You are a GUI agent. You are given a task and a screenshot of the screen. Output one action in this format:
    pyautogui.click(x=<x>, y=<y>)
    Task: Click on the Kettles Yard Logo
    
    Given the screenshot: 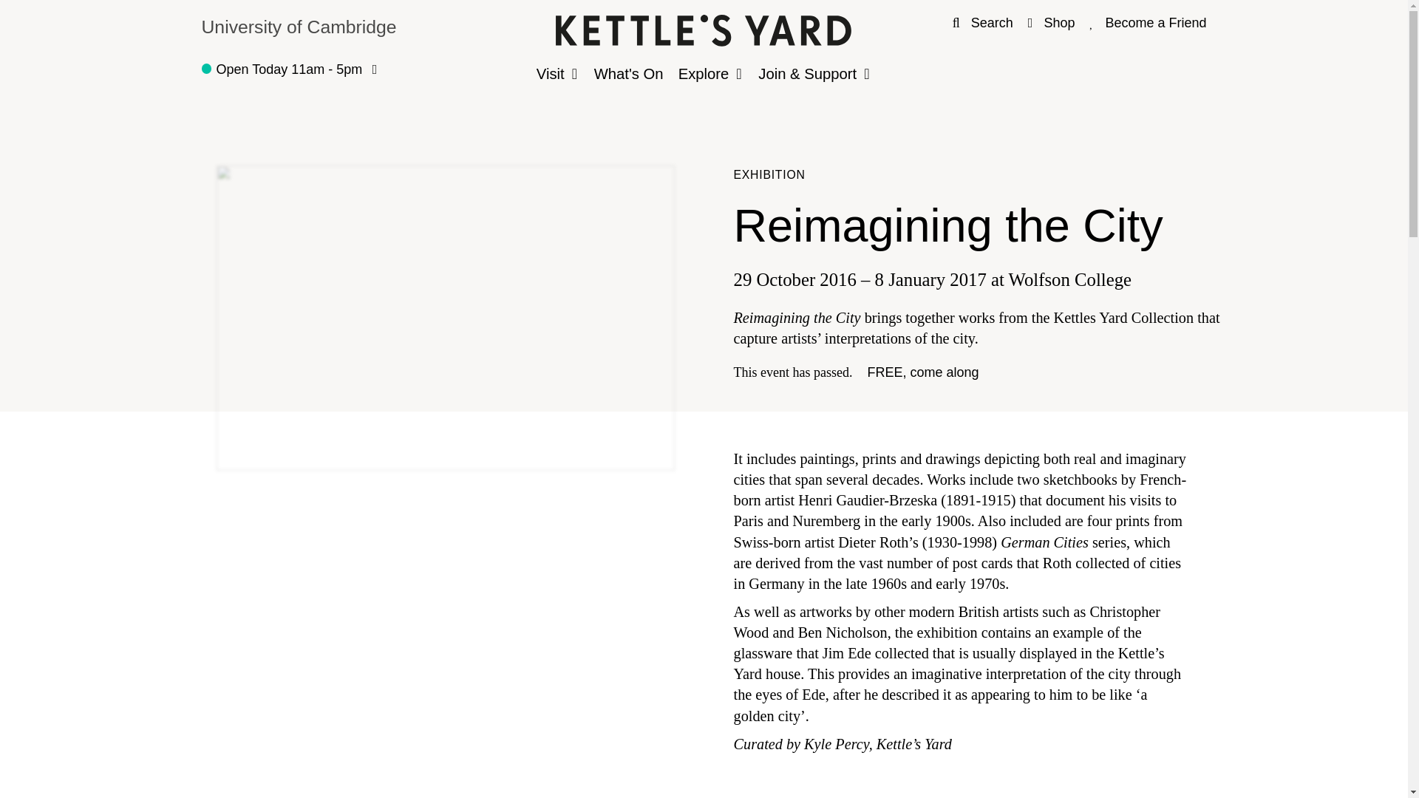 What is the action you would take?
    pyautogui.click(x=704, y=33)
    